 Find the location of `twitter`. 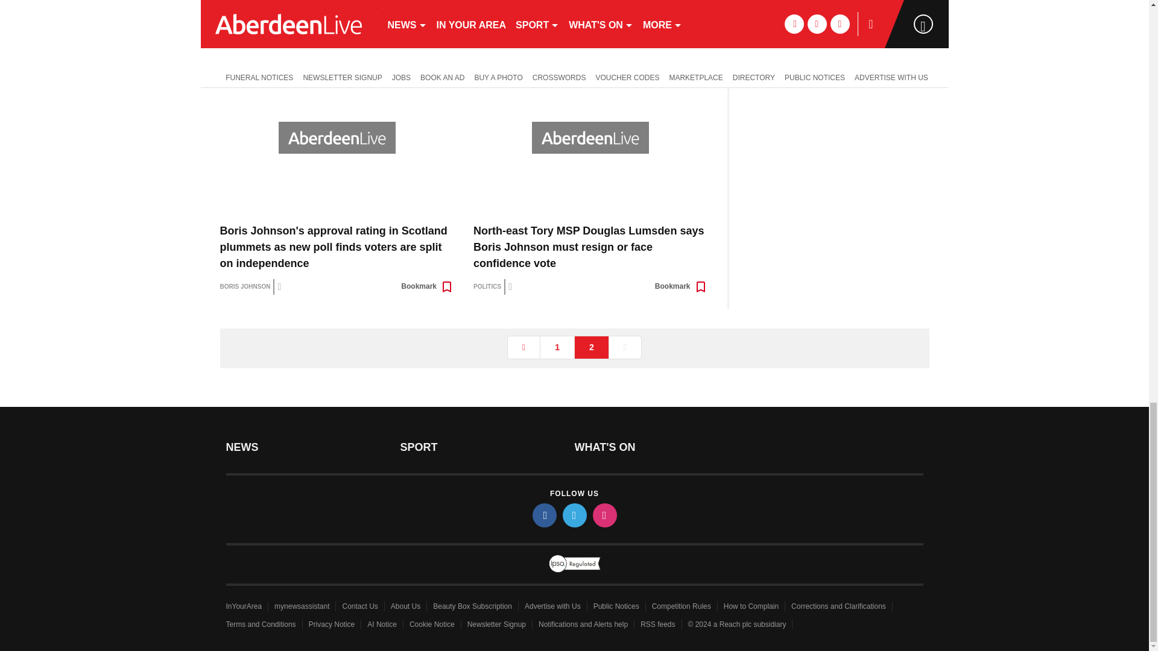

twitter is located at coordinates (574, 515).